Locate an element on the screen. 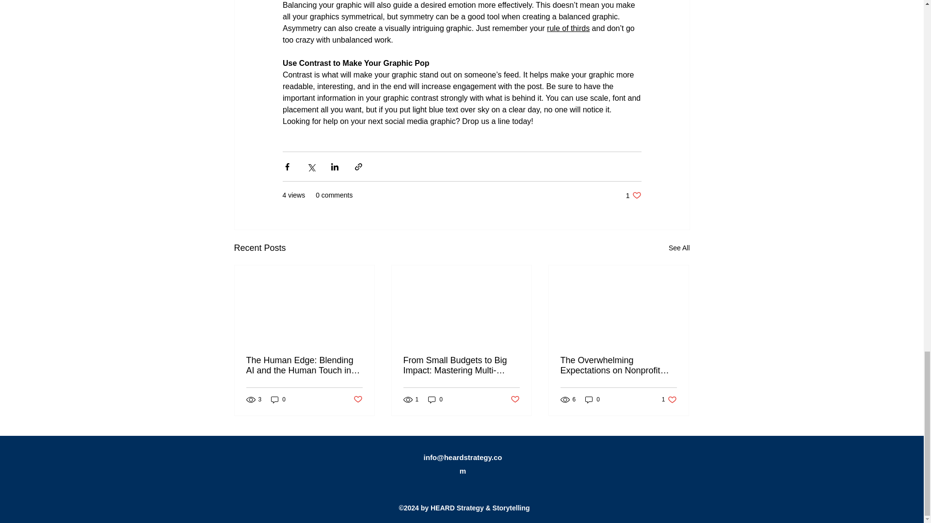 The height and width of the screenshot is (523, 931). 0 is located at coordinates (278, 399).